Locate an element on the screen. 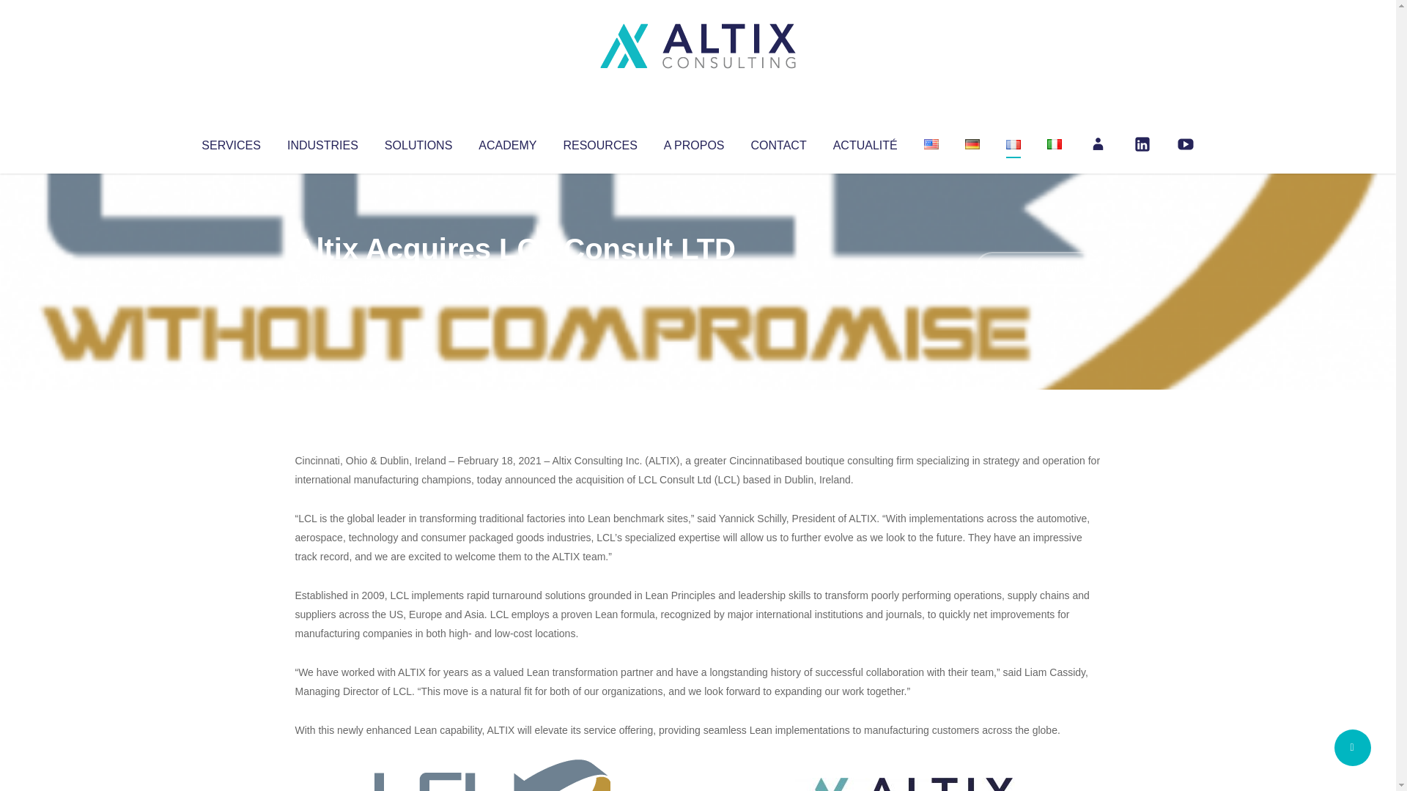 The height and width of the screenshot is (791, 1407). Articles par Altix is located at coordinates (322, 278).